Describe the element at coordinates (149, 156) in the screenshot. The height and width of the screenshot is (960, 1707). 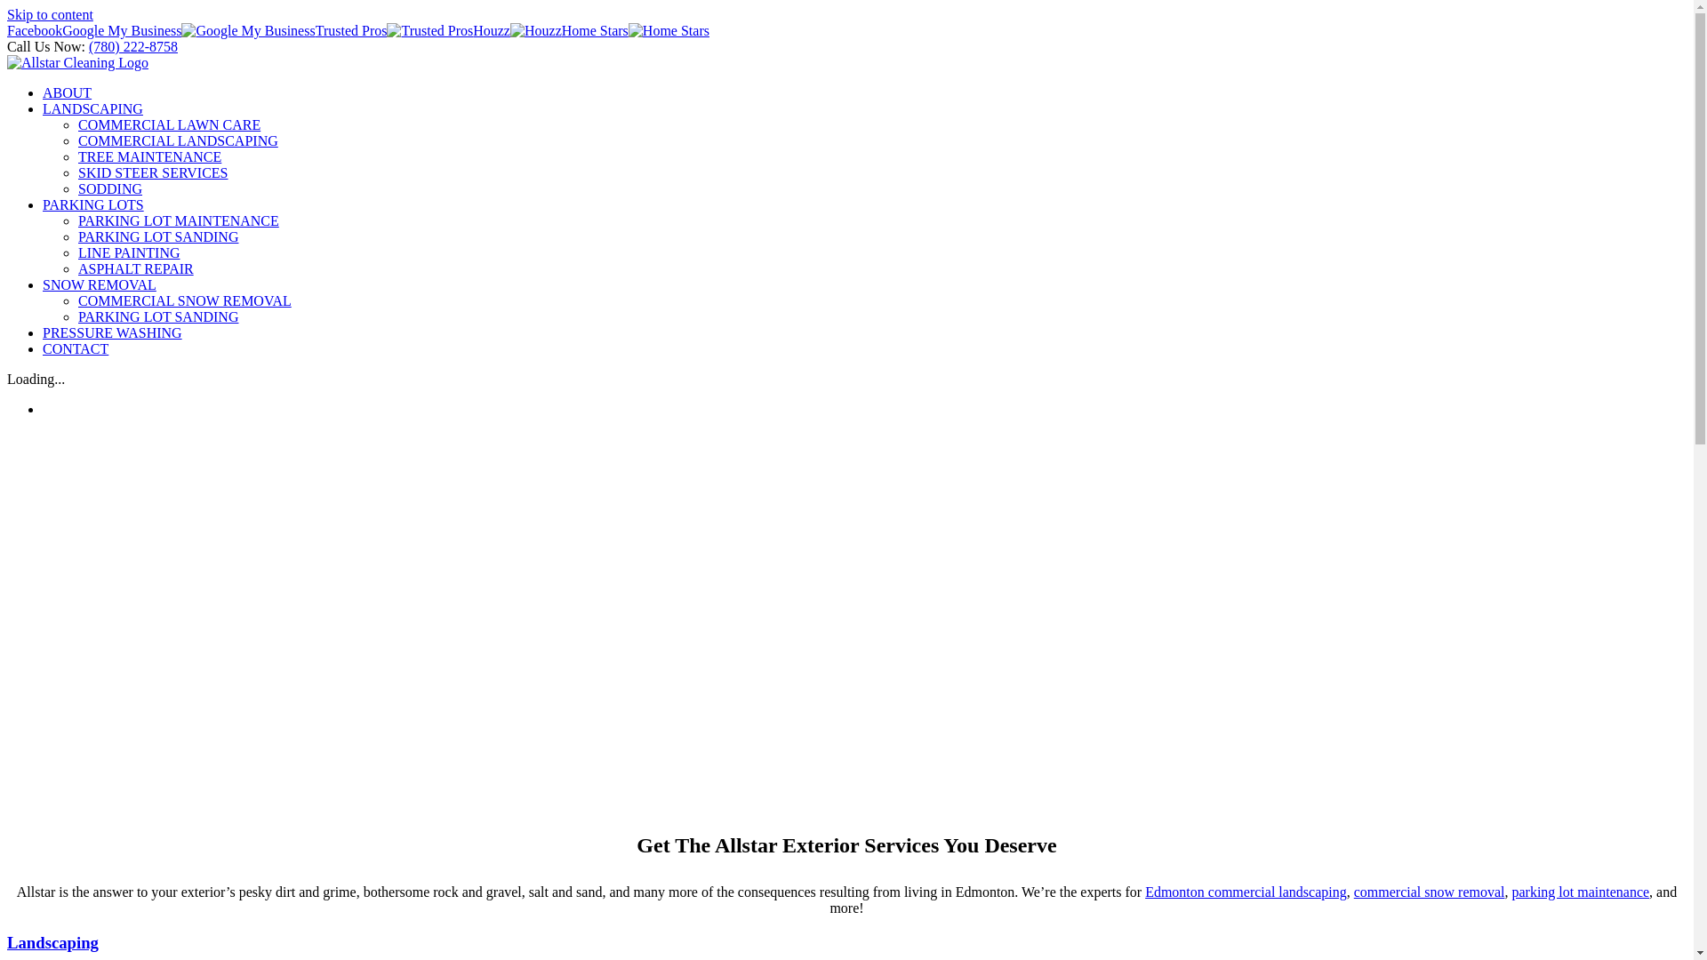
I see `TREE MAINTENANCE` at that location.